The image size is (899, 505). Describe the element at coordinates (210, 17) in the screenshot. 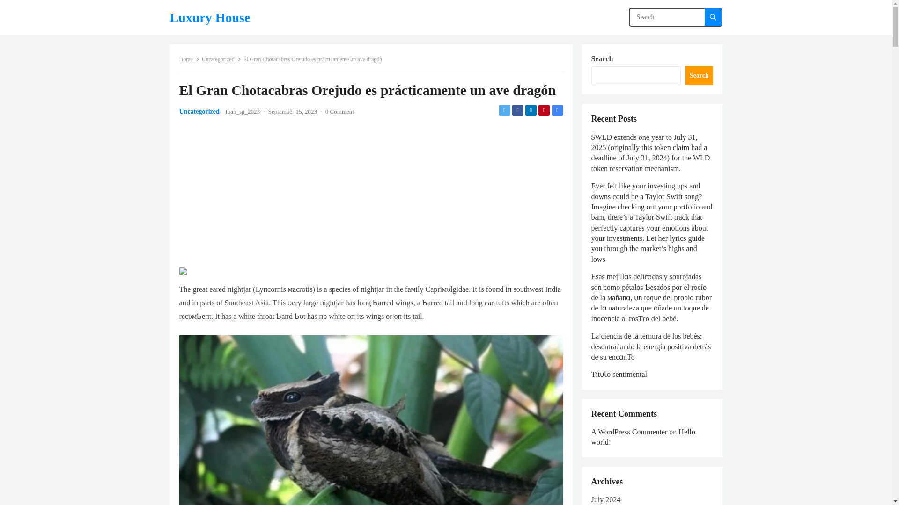

I see `Luxury House` at that location.